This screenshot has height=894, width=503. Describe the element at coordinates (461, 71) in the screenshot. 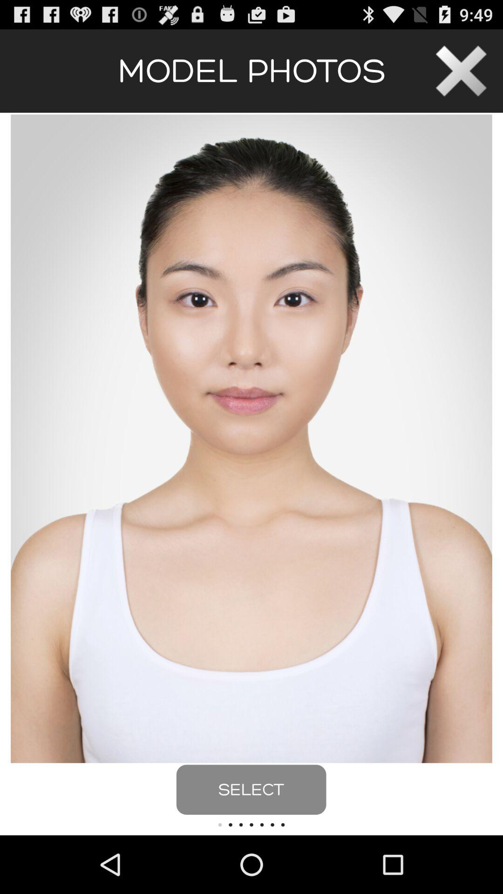

I see `close page` at that location.